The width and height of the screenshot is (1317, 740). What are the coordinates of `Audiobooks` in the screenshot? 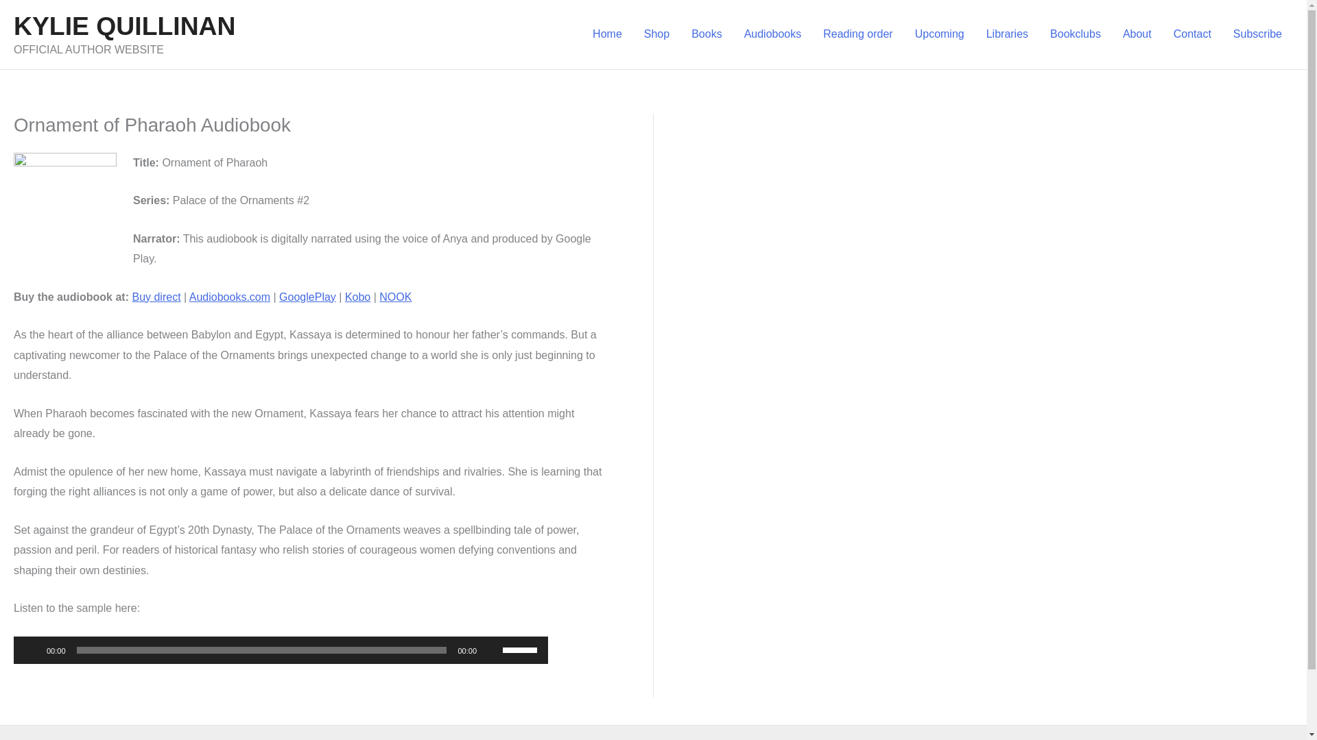 It's located at (772, 34).